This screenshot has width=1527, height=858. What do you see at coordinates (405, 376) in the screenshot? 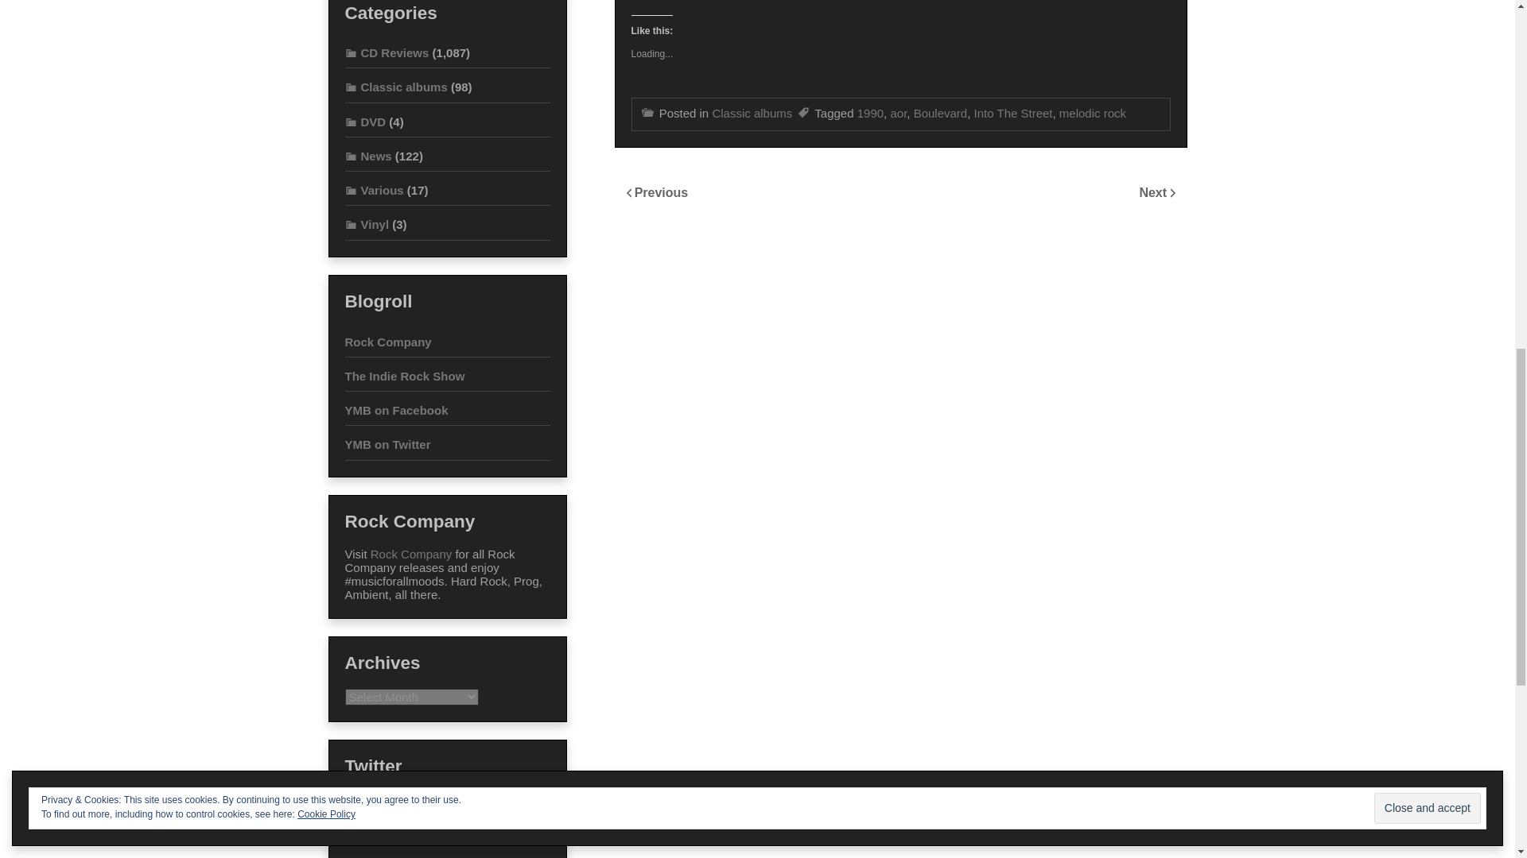
I see `The Indie Rock show podcast on Future Beautiful Radio` at bounding box center [405, 376].